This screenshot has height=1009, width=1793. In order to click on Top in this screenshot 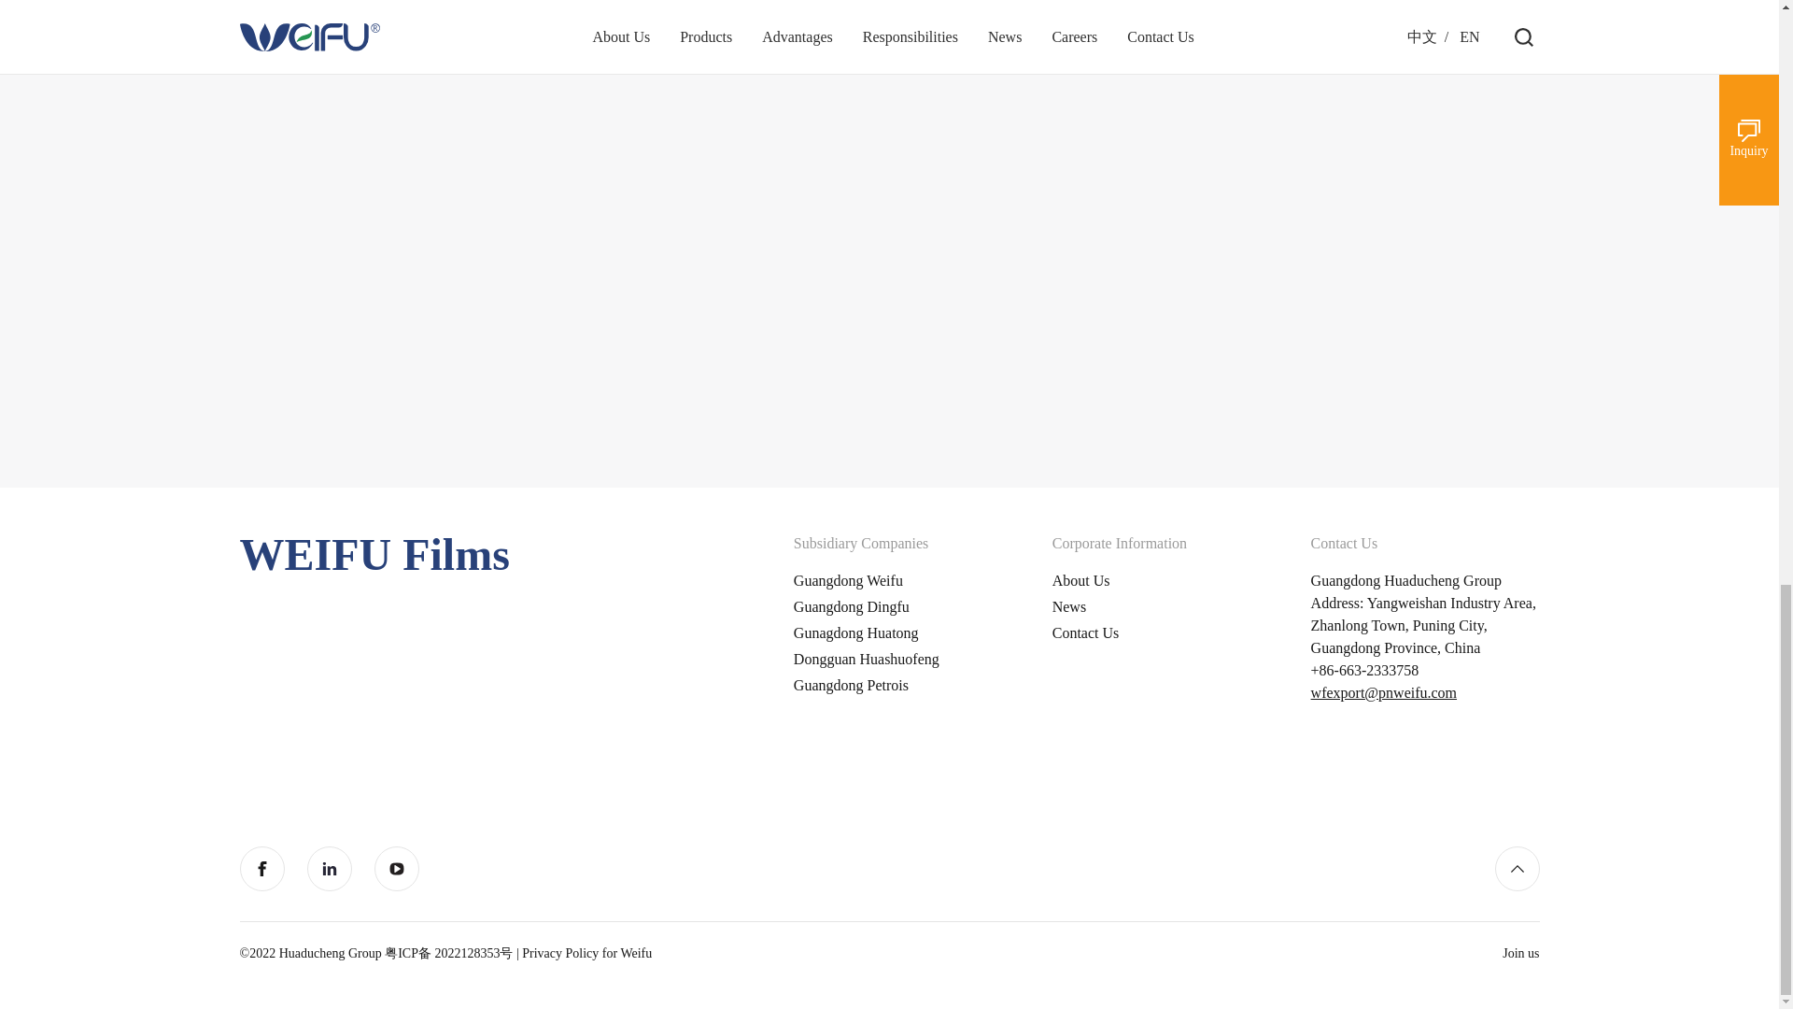, I will do `click(1516, 869)`.